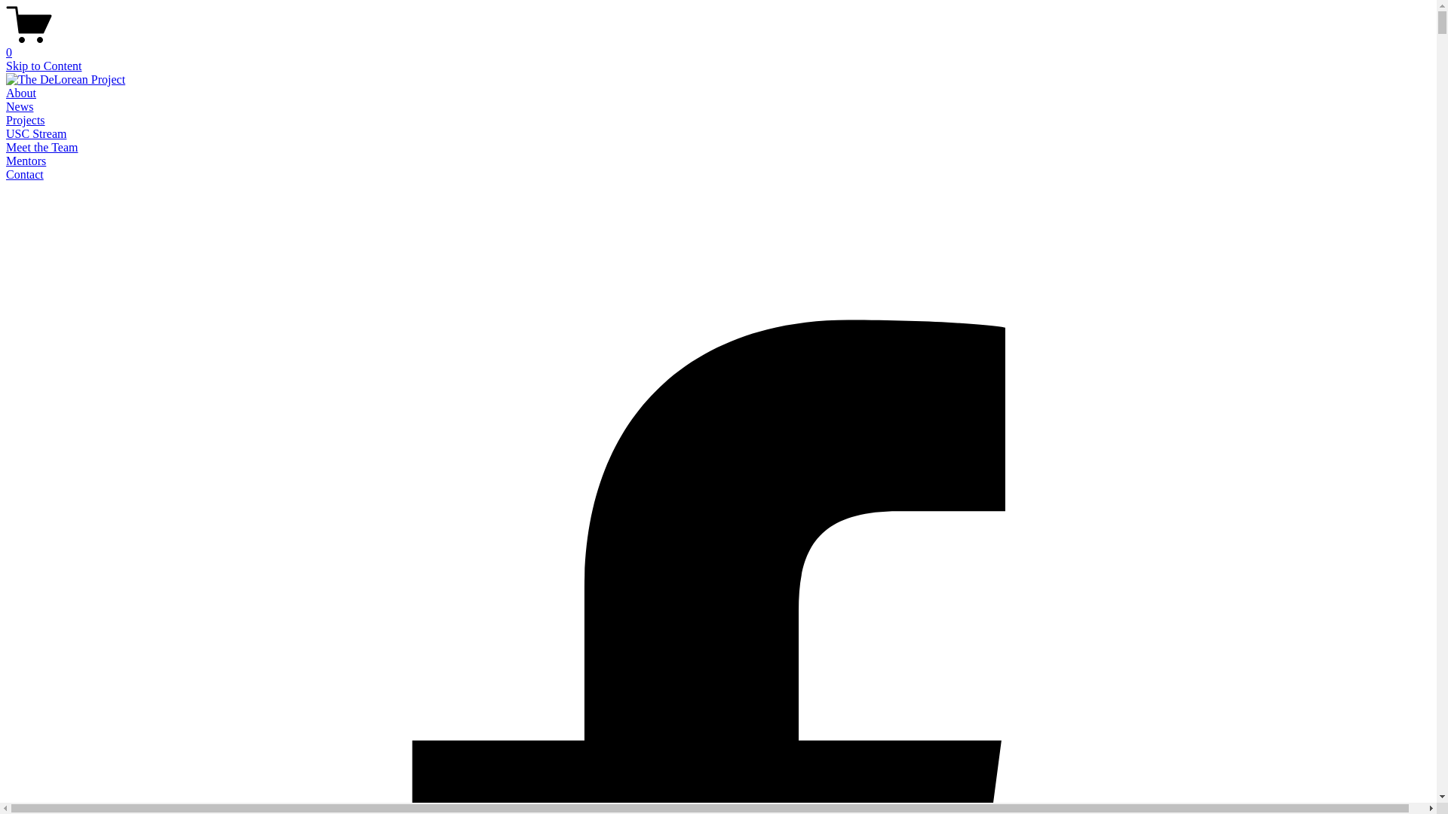  What do you see at coordinates (44, 66) in the screenshot?
I see `Skip to Content` at bounding box center [44, 66].